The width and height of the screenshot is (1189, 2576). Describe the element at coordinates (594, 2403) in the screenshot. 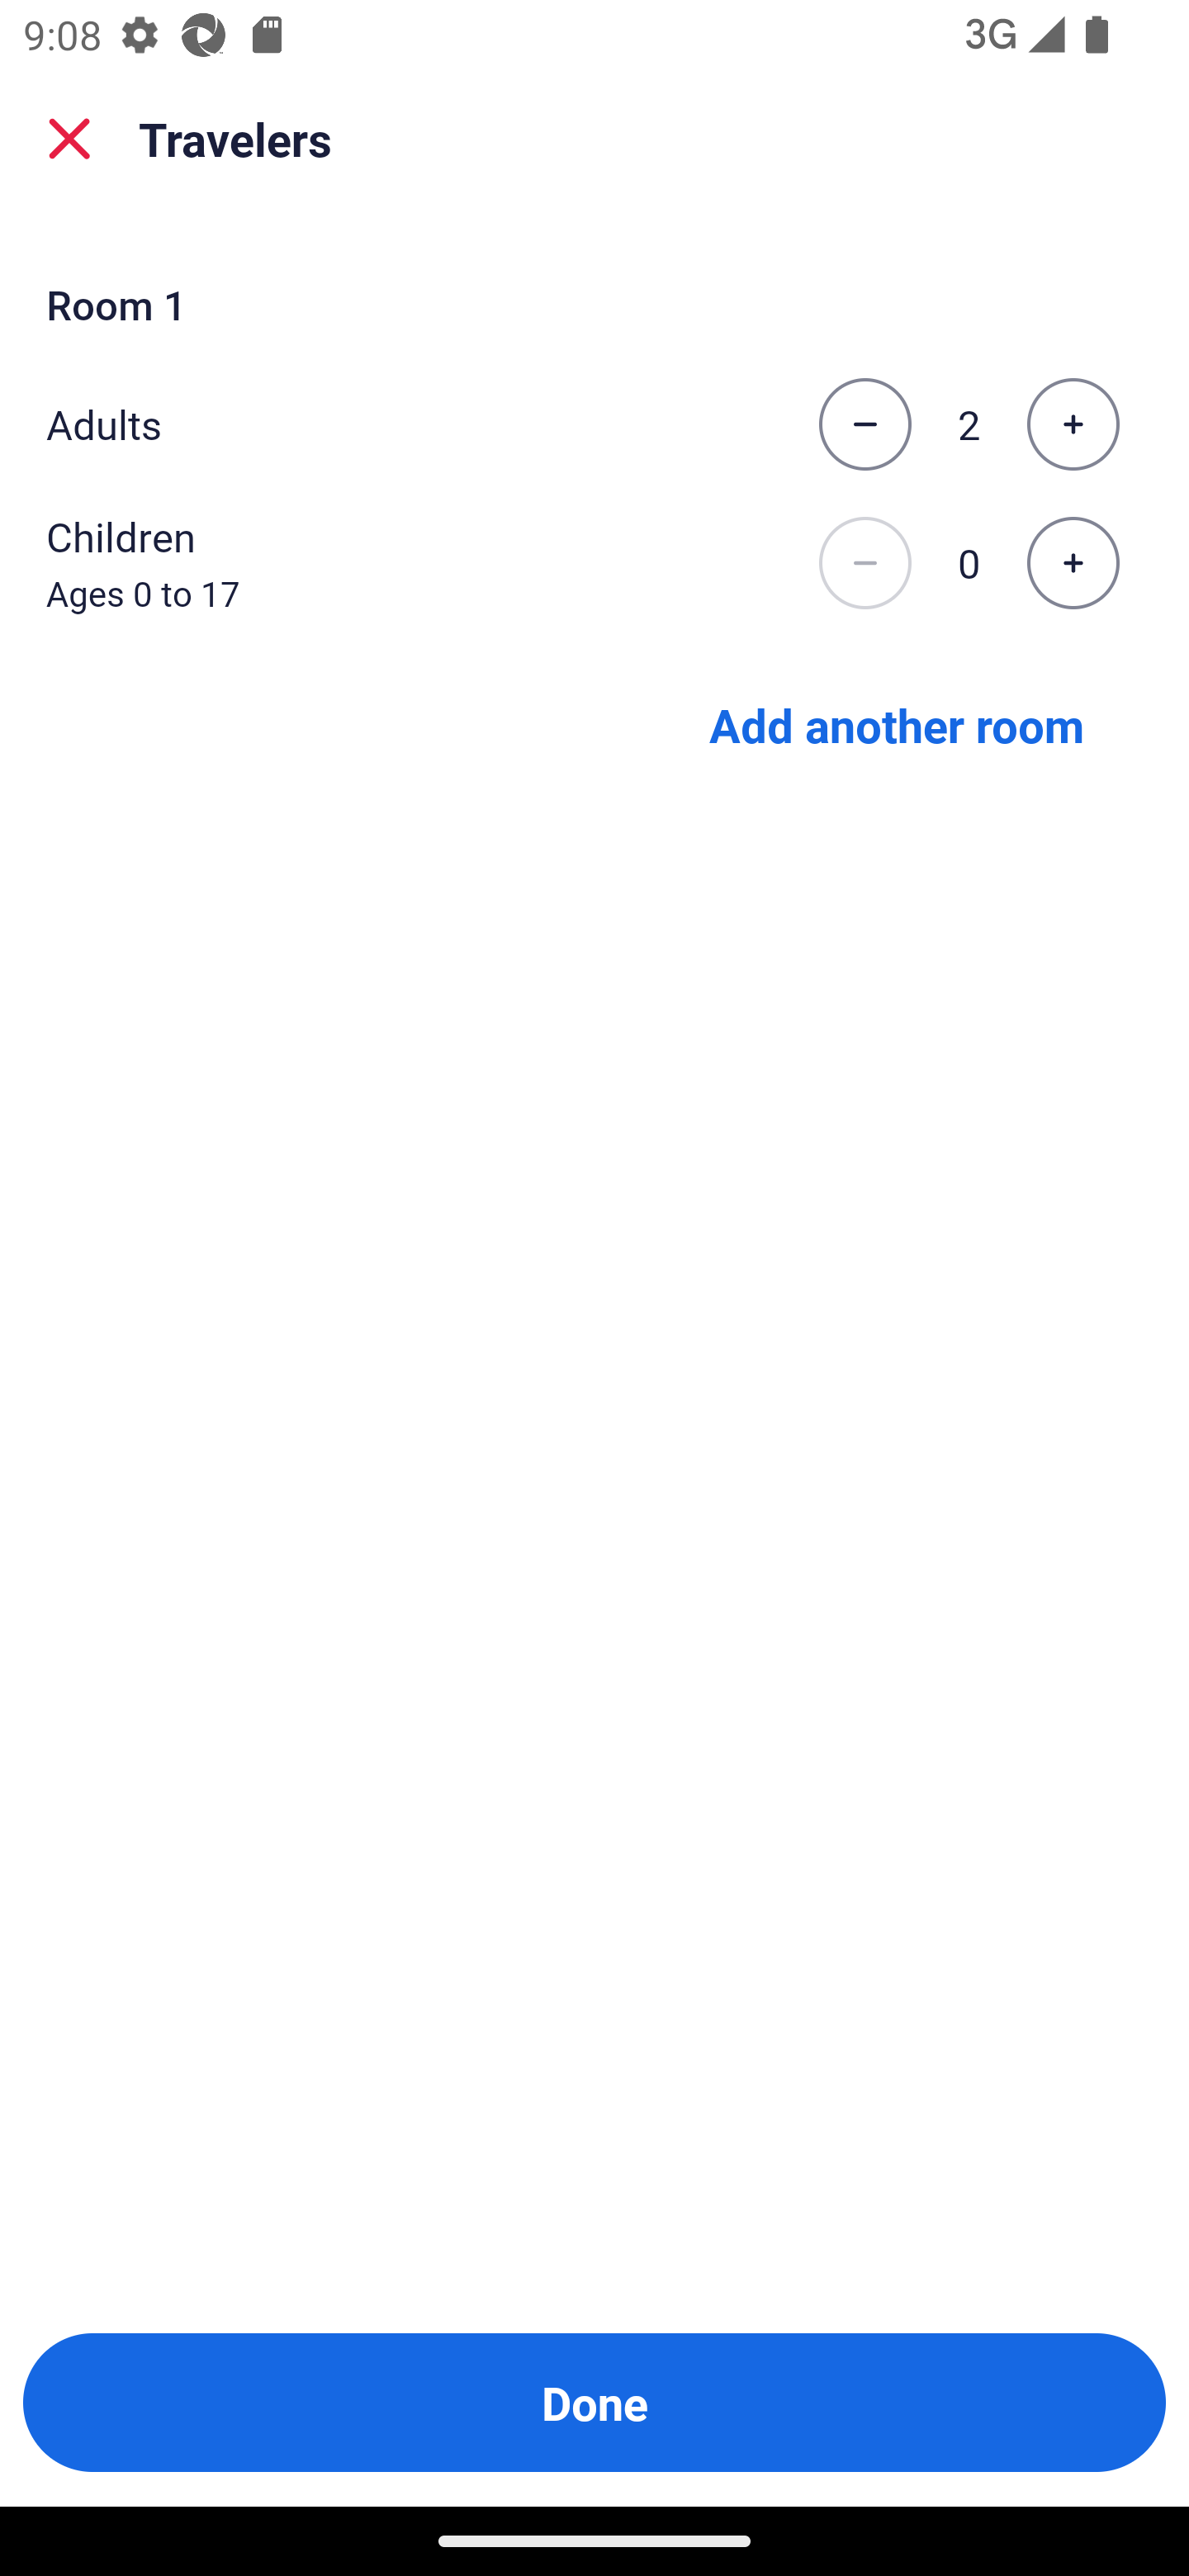

I see `Done` at that location.